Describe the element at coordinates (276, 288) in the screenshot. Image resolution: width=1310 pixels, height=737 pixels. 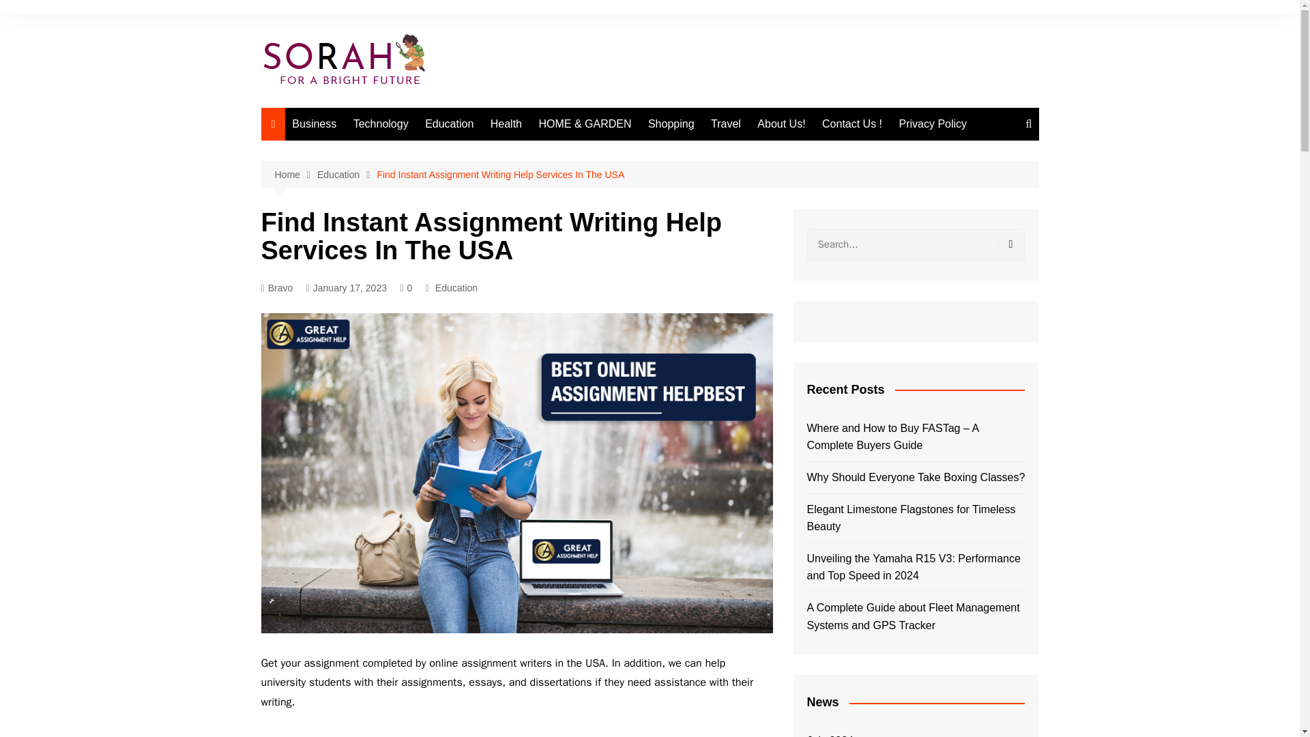
I see `Bravo` at that location.